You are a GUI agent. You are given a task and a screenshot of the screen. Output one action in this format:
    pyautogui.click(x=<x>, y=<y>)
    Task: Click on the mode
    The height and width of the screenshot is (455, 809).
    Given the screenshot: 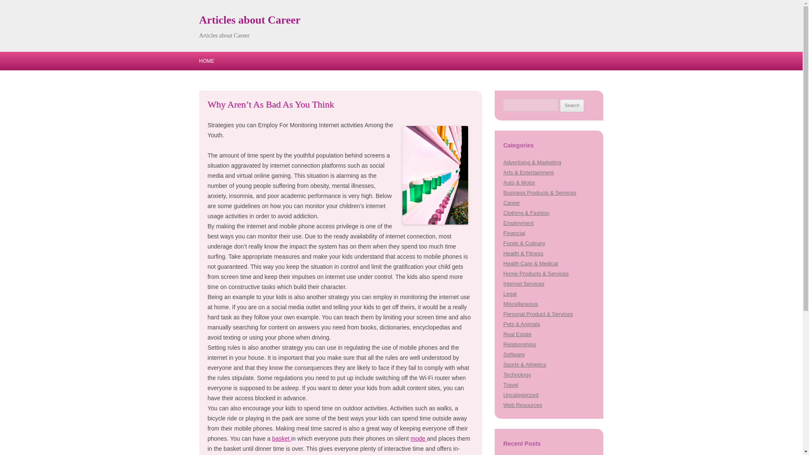 What is the action you would take?
    pyautogui.click(x=418, y=438)
    